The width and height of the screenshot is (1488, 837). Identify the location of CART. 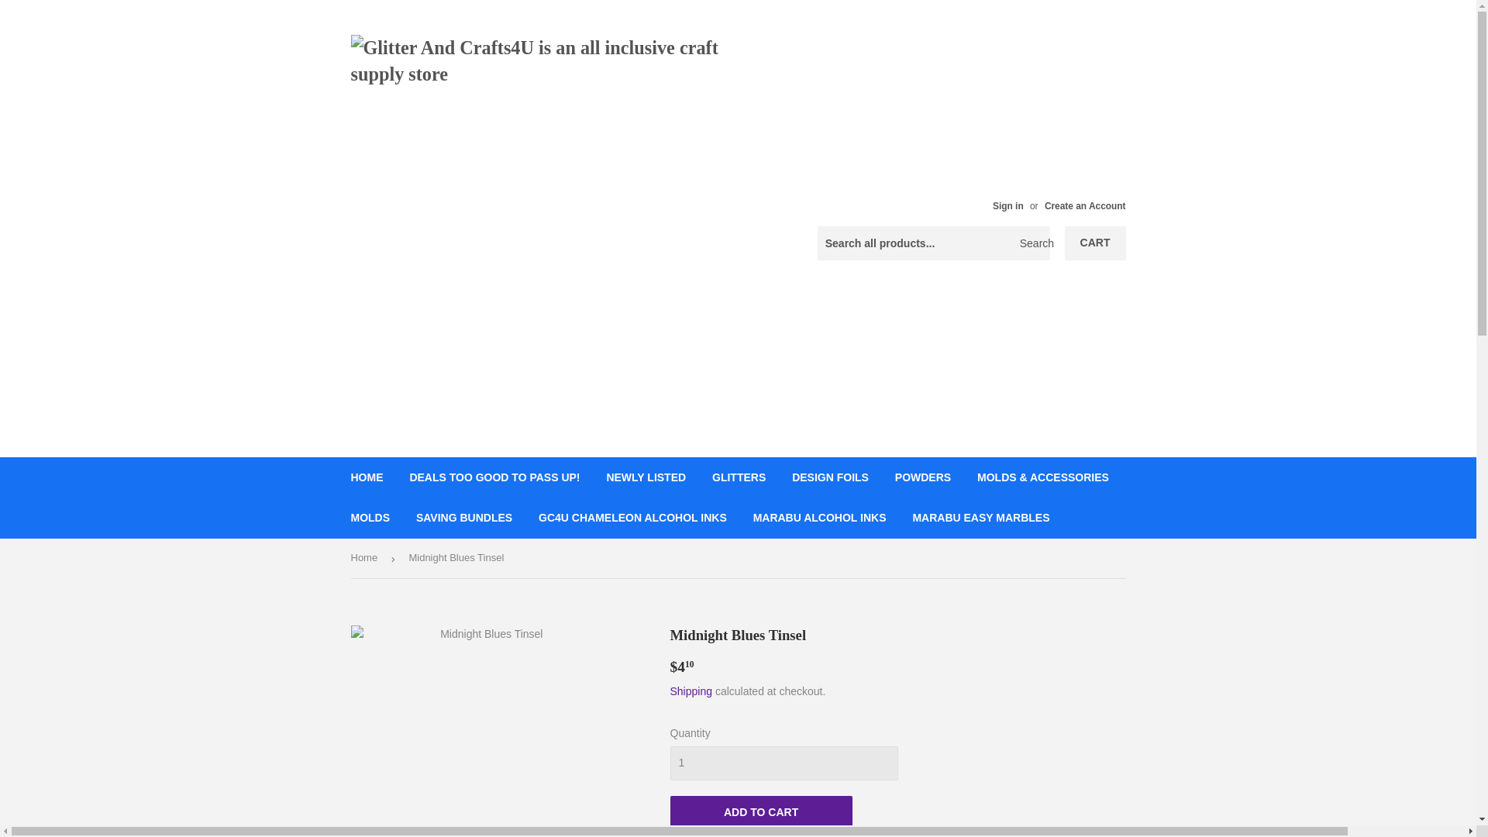
(1096, 243).